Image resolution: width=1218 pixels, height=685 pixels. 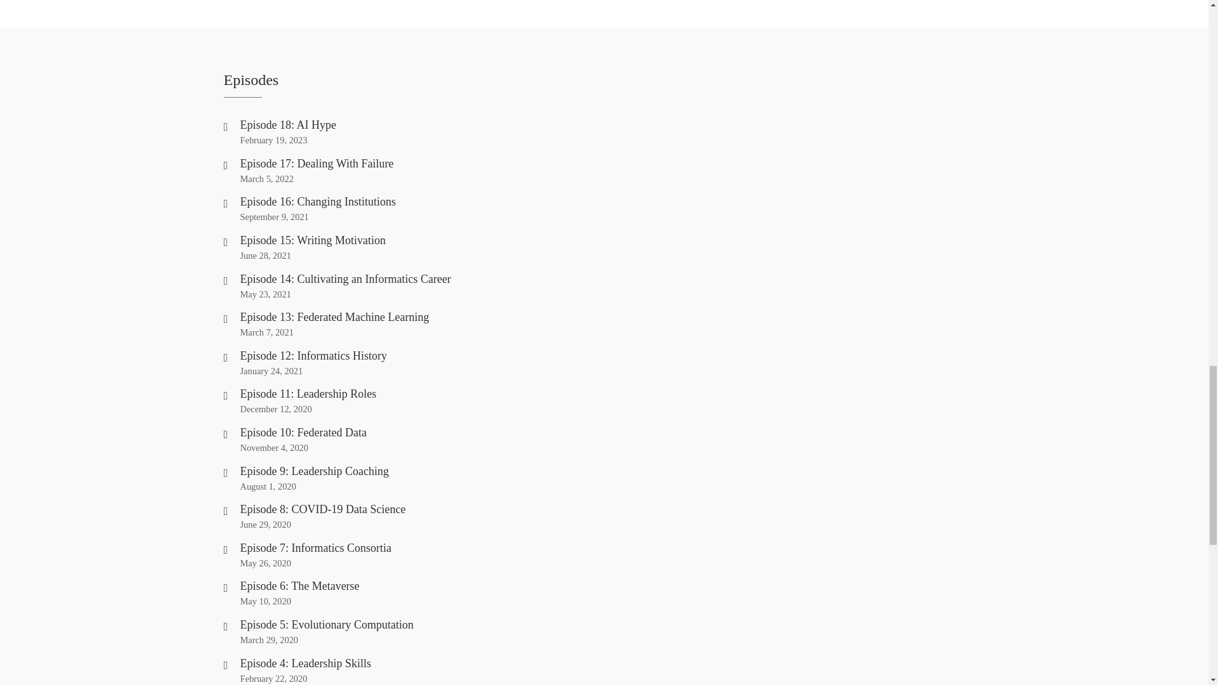 What do you see at coordinates (288, 124) in the screenshot?
I see `Episode 18: AI Hype` at bounding box center [288, 124].